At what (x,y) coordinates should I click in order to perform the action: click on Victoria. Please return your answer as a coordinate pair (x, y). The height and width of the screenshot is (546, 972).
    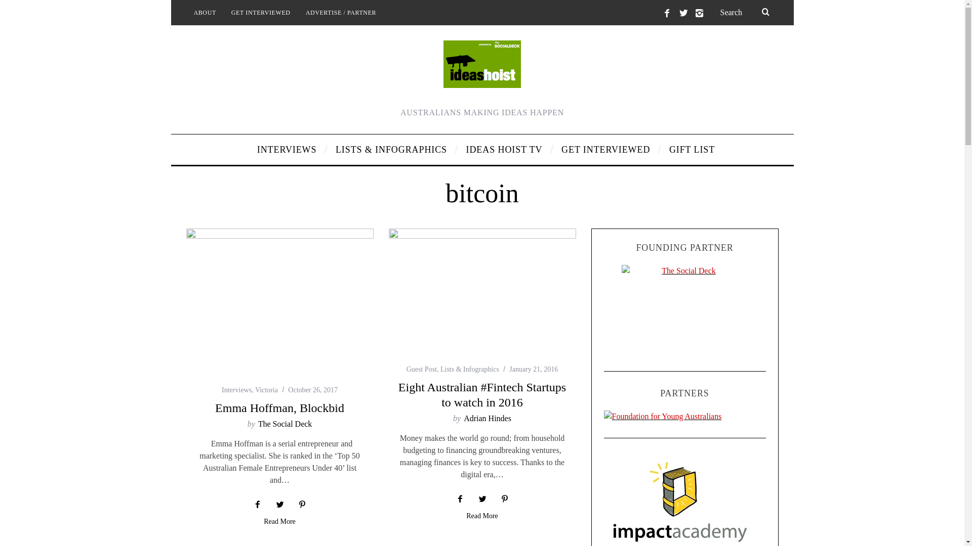
    Looking at the image, I should click on (266, 390).